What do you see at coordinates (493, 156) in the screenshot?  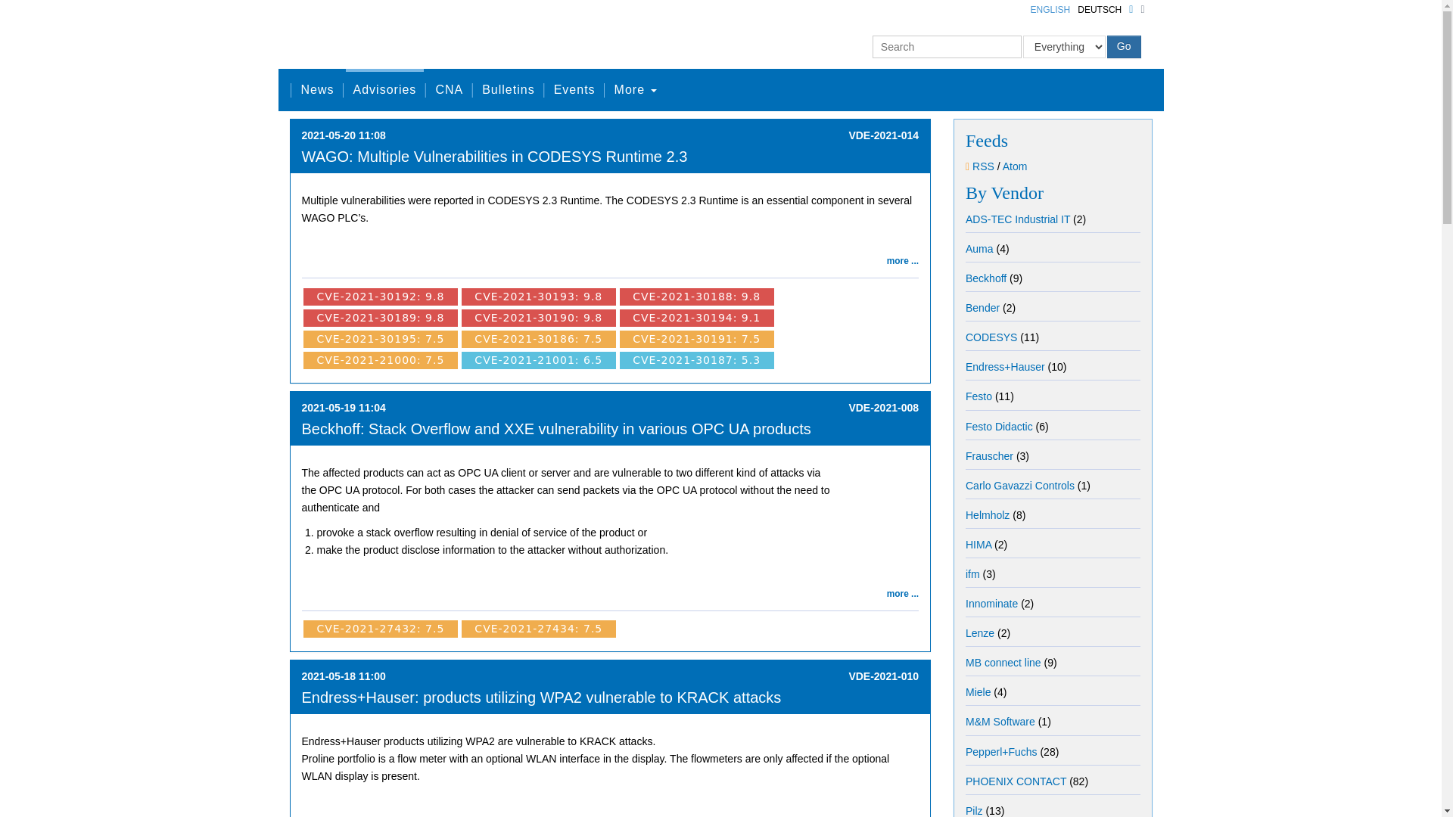 I see `WAGO: Multiple Vulnerabilities in CODESYS Runtime 2.3` at bounding box center [493, 156].